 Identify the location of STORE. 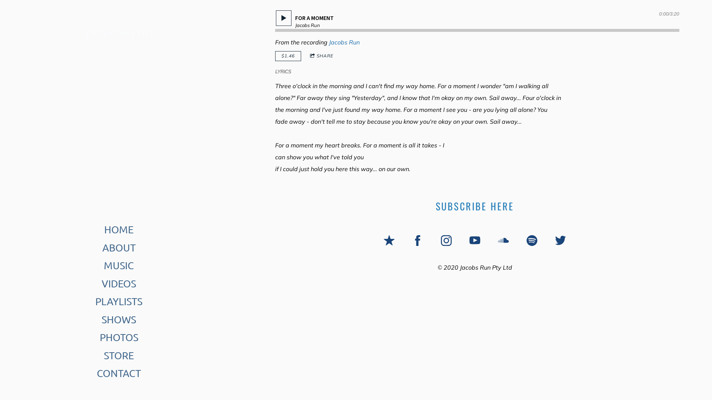
(119, 356).